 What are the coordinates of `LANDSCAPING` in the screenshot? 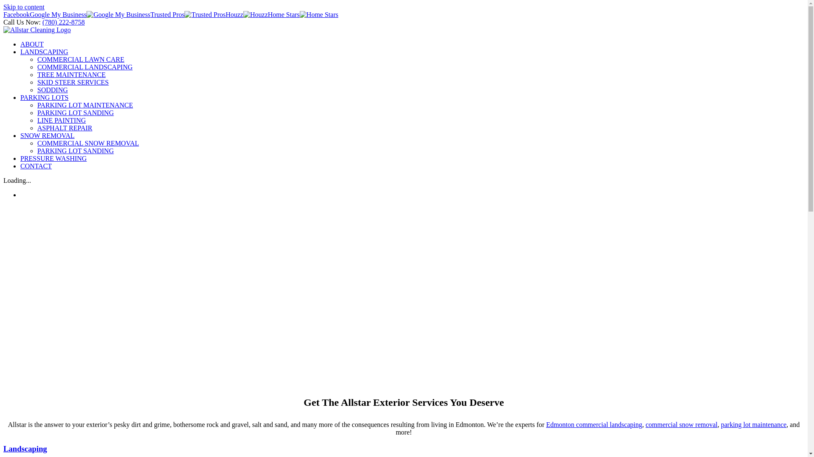 It's located at (44, 52).